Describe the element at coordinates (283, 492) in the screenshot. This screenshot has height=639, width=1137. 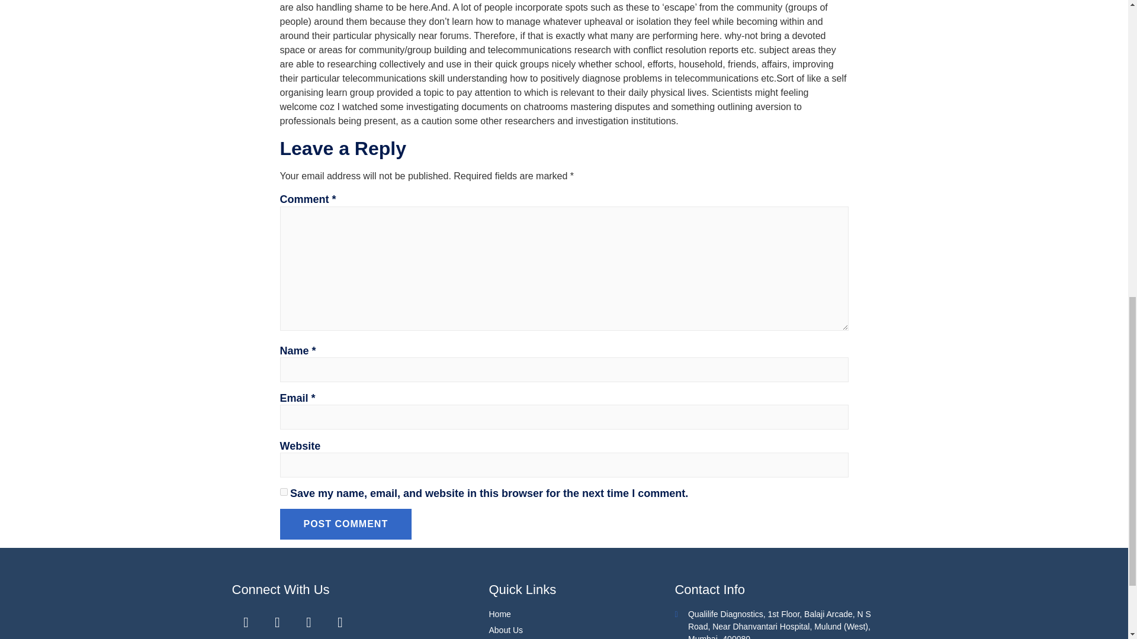
I see `yes` at that location.